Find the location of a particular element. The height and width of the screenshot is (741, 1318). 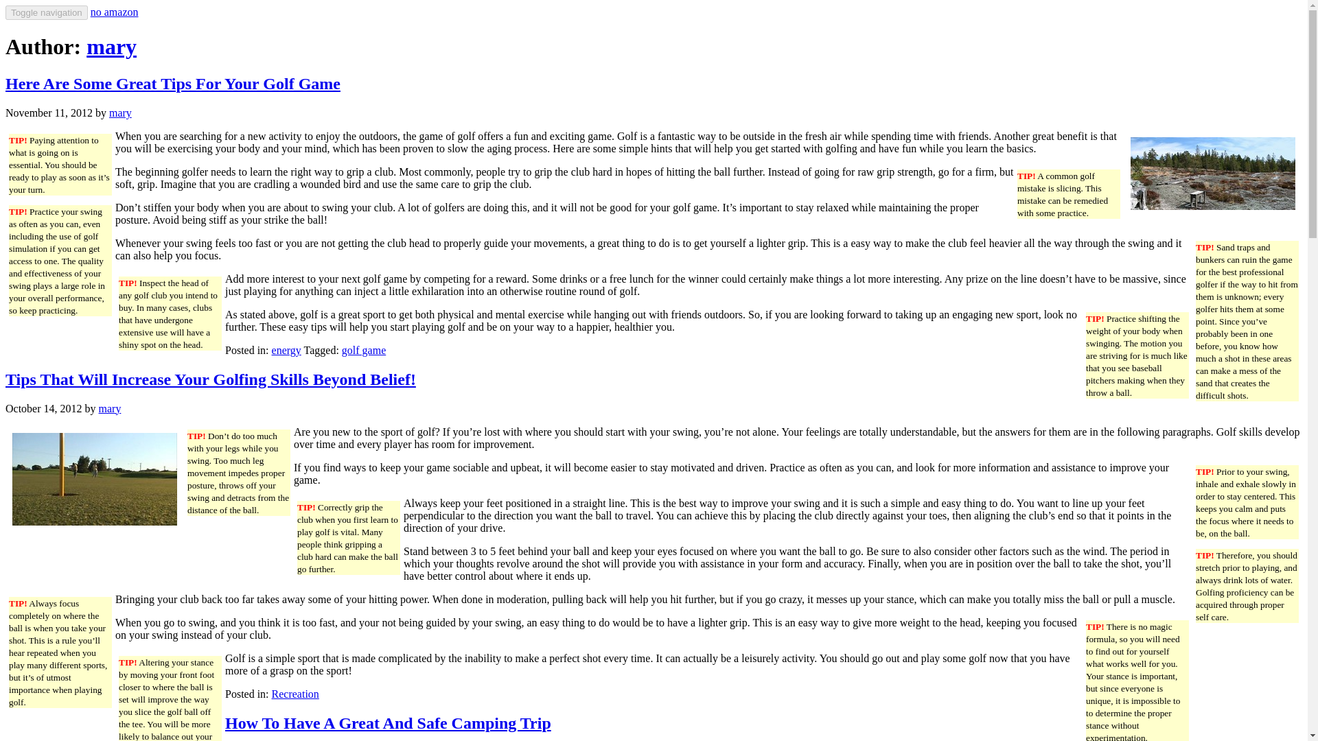

Posts by mary is located at coordinates (121, 113).